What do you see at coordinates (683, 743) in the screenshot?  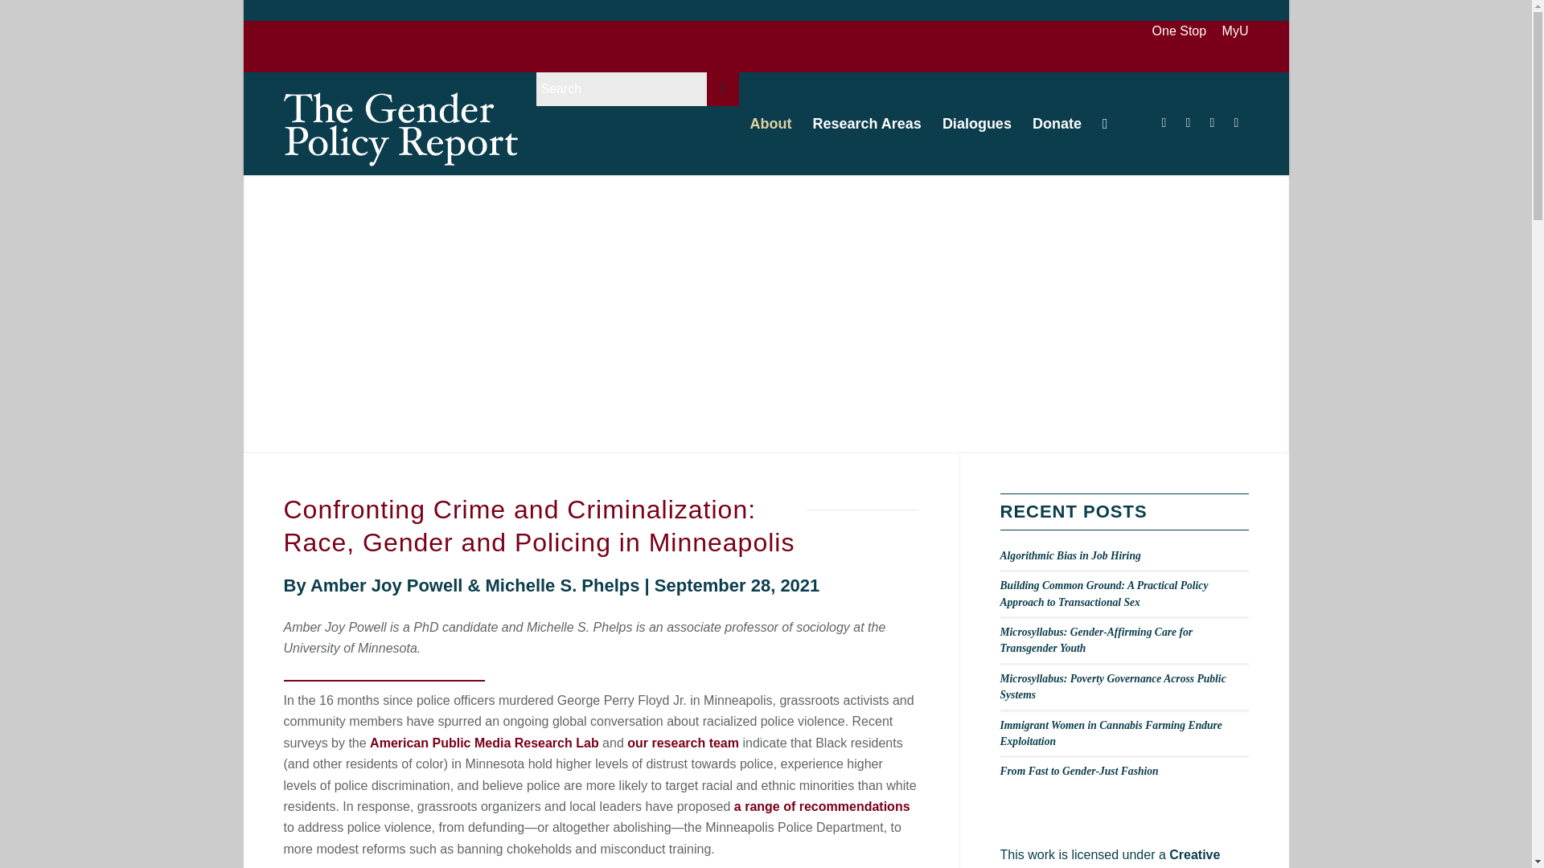 I see `our research team` at bounding box center [683, 743].